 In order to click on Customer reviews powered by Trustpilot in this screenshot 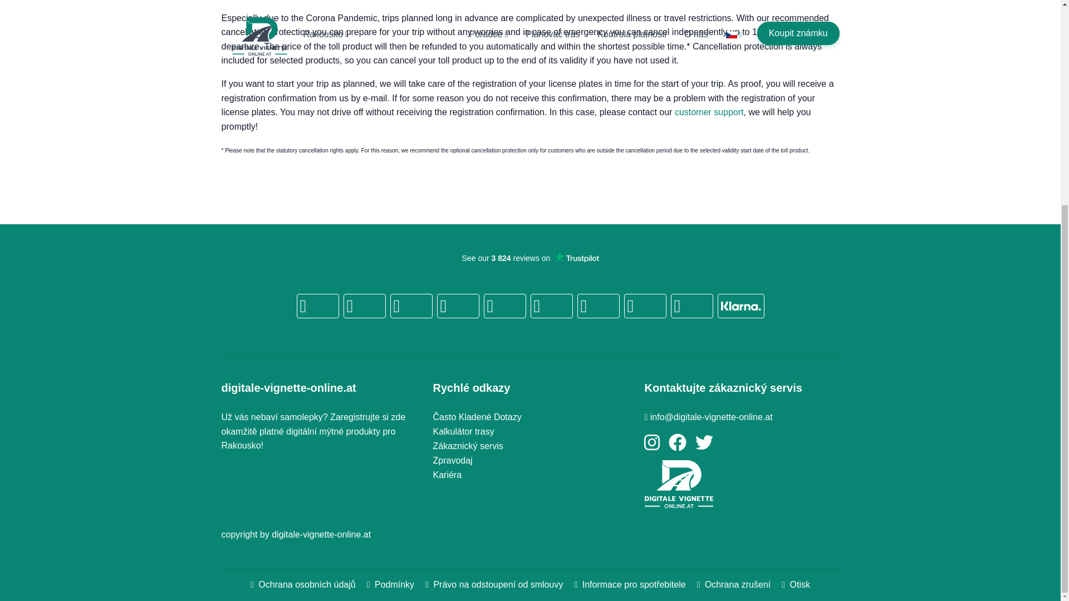, I will do `click(530, 293)`.